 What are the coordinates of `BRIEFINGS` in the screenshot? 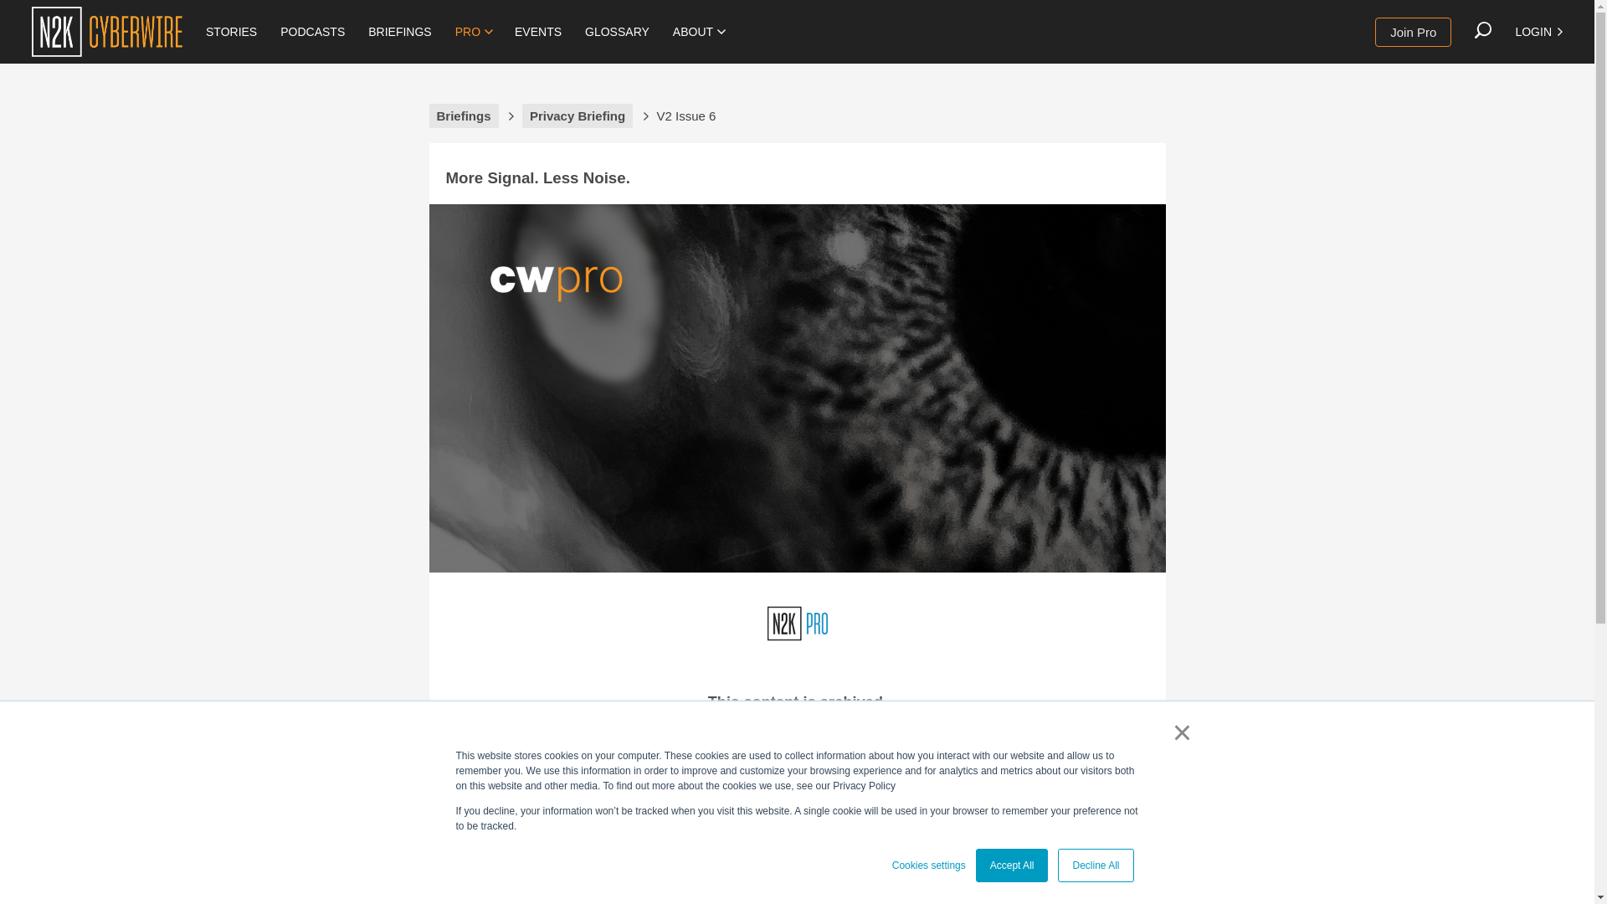 It's located at (400, 32).